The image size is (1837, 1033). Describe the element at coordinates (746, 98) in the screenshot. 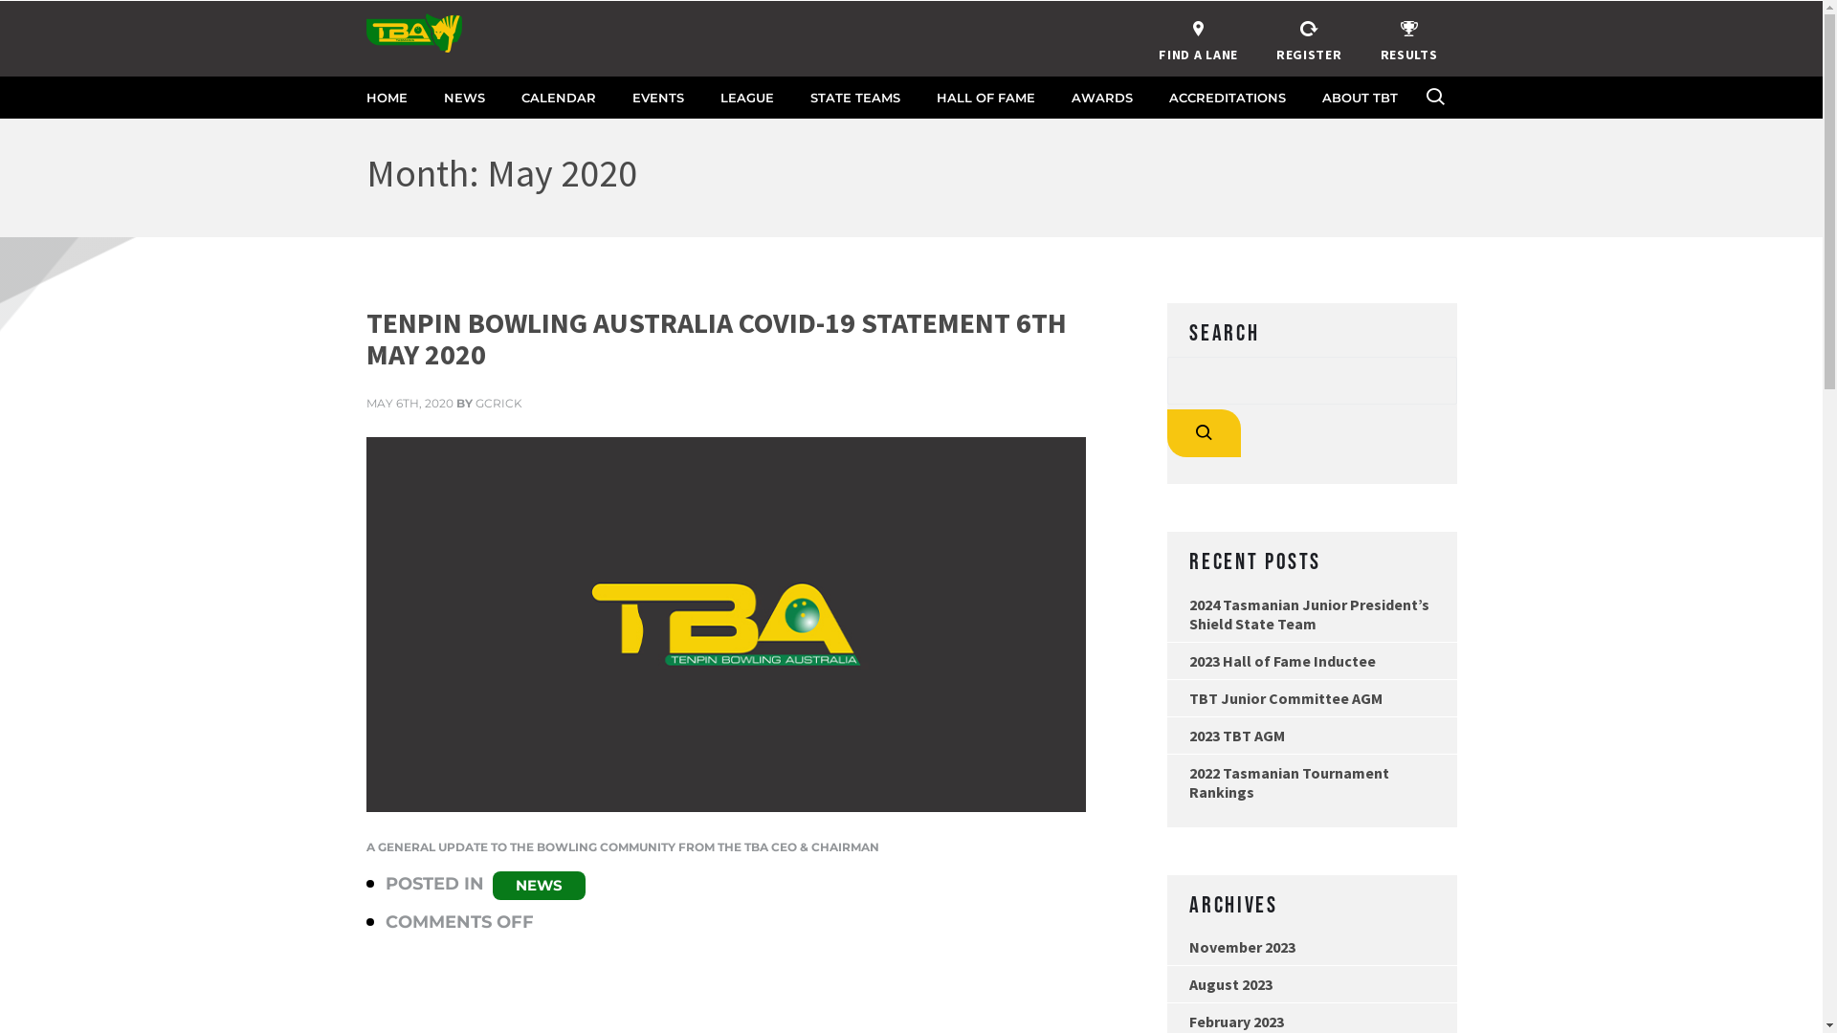

I see `LEAGUE` at that location.